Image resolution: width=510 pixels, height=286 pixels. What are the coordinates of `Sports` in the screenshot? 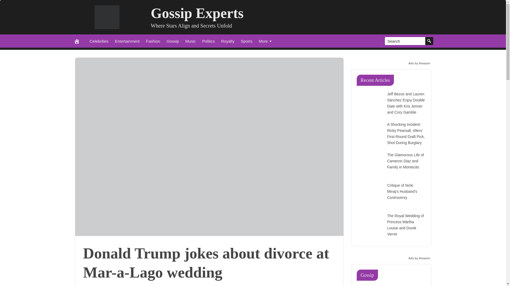 It's located at (246, 41).